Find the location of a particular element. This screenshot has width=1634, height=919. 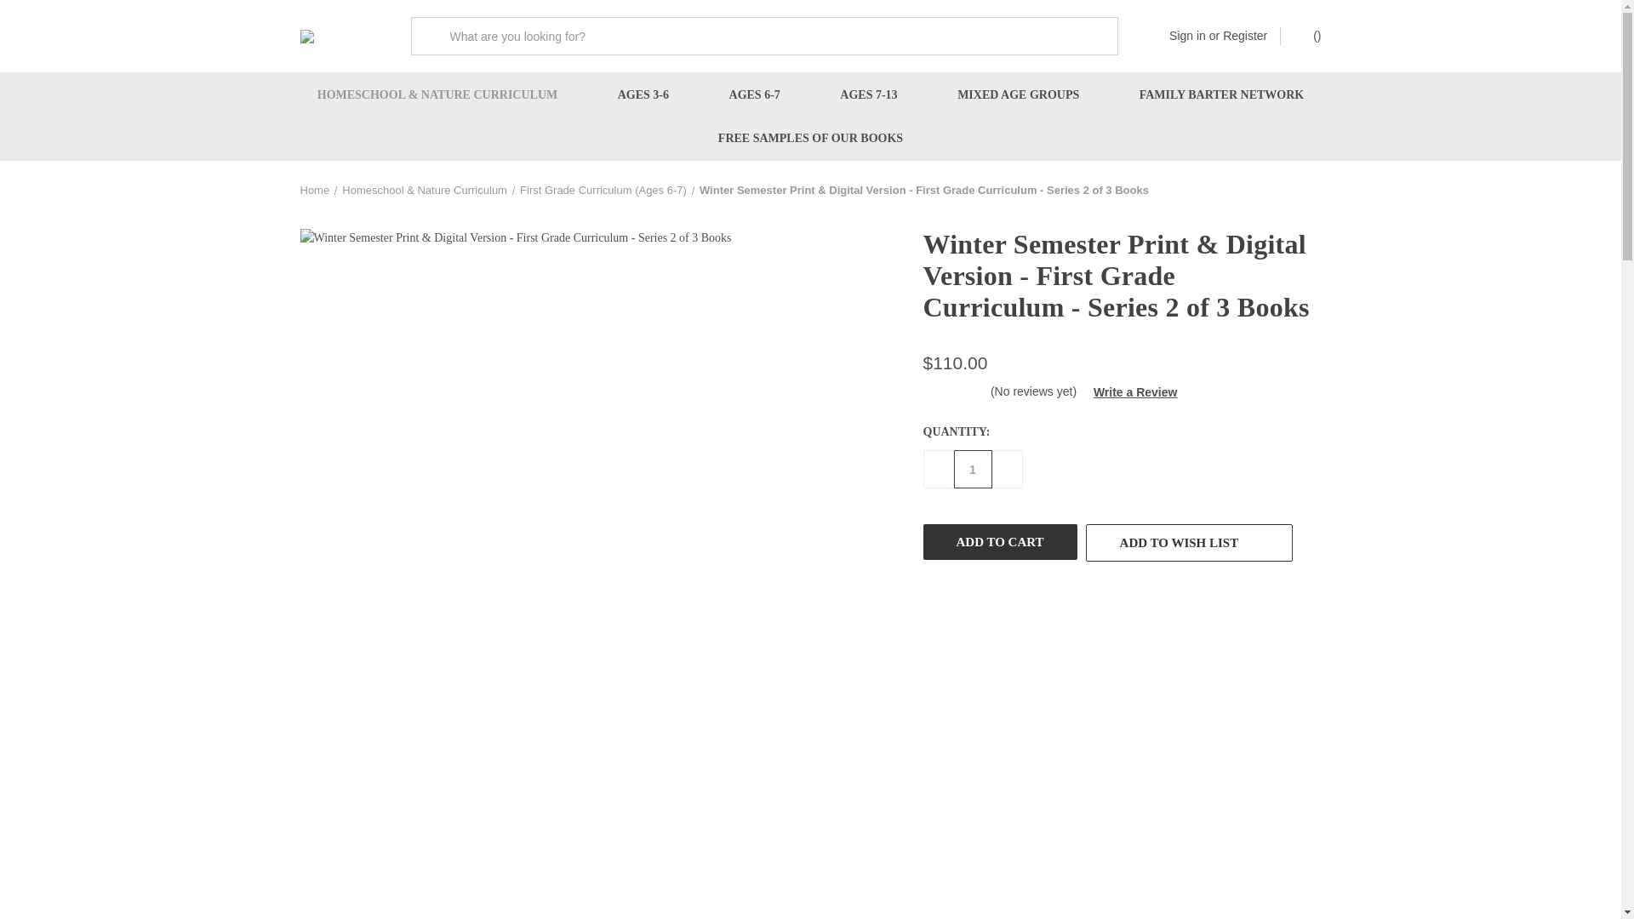

Home is located at coordinates (314, 191).